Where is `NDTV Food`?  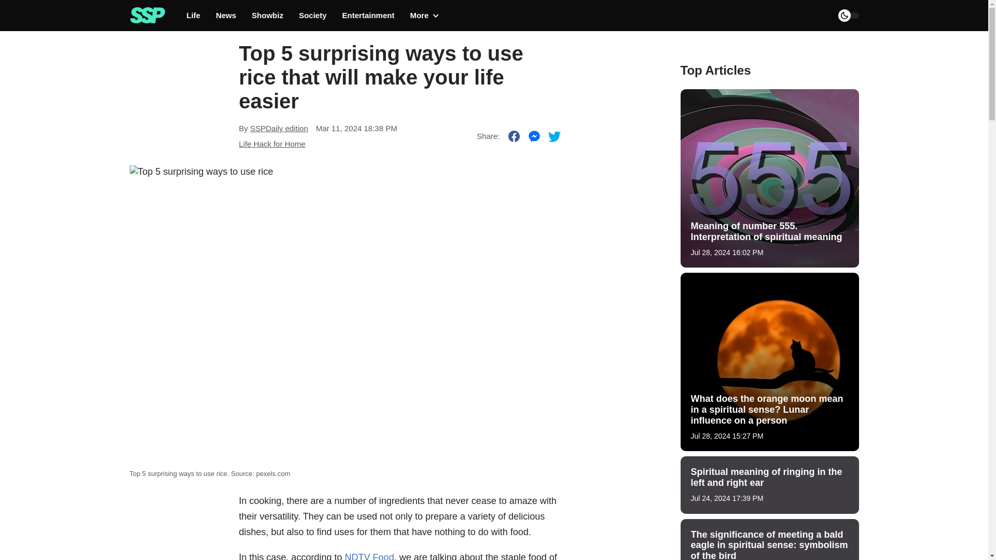
NDTV Food is located at coordinates (369, 556).